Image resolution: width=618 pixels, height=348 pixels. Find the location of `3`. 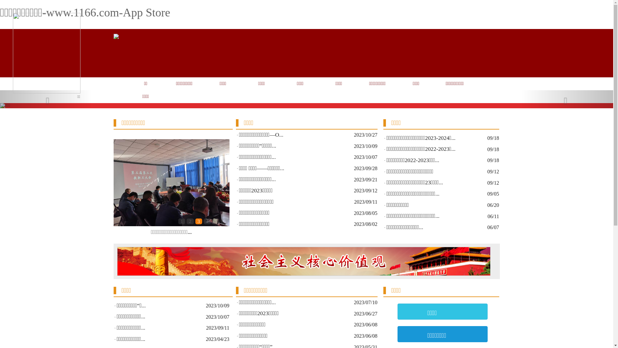

3 is located at coordinates (199, 221).